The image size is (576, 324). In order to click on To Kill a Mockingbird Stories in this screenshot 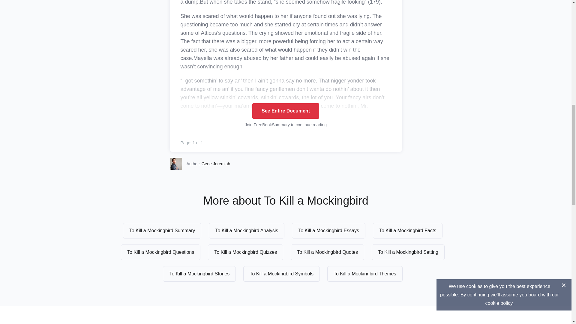, I will do `click(199, 274)`.